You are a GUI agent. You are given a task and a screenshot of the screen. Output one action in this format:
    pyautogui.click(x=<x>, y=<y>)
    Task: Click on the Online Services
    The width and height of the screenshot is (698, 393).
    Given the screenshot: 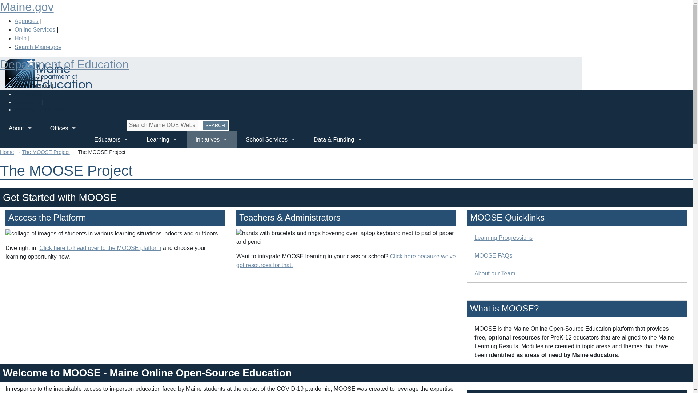 What is the action you would take?
    pyautogui.click(x=35, y=29)
    